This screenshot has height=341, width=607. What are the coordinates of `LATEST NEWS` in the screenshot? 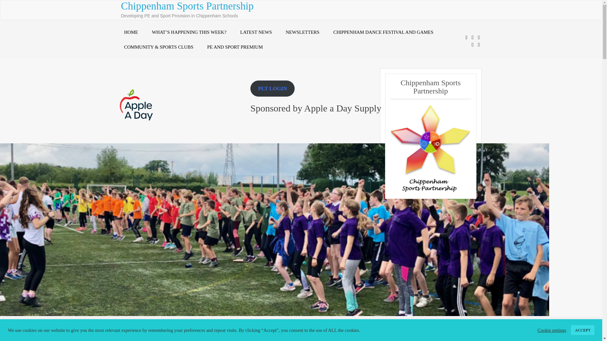 It's located at (256, 32).